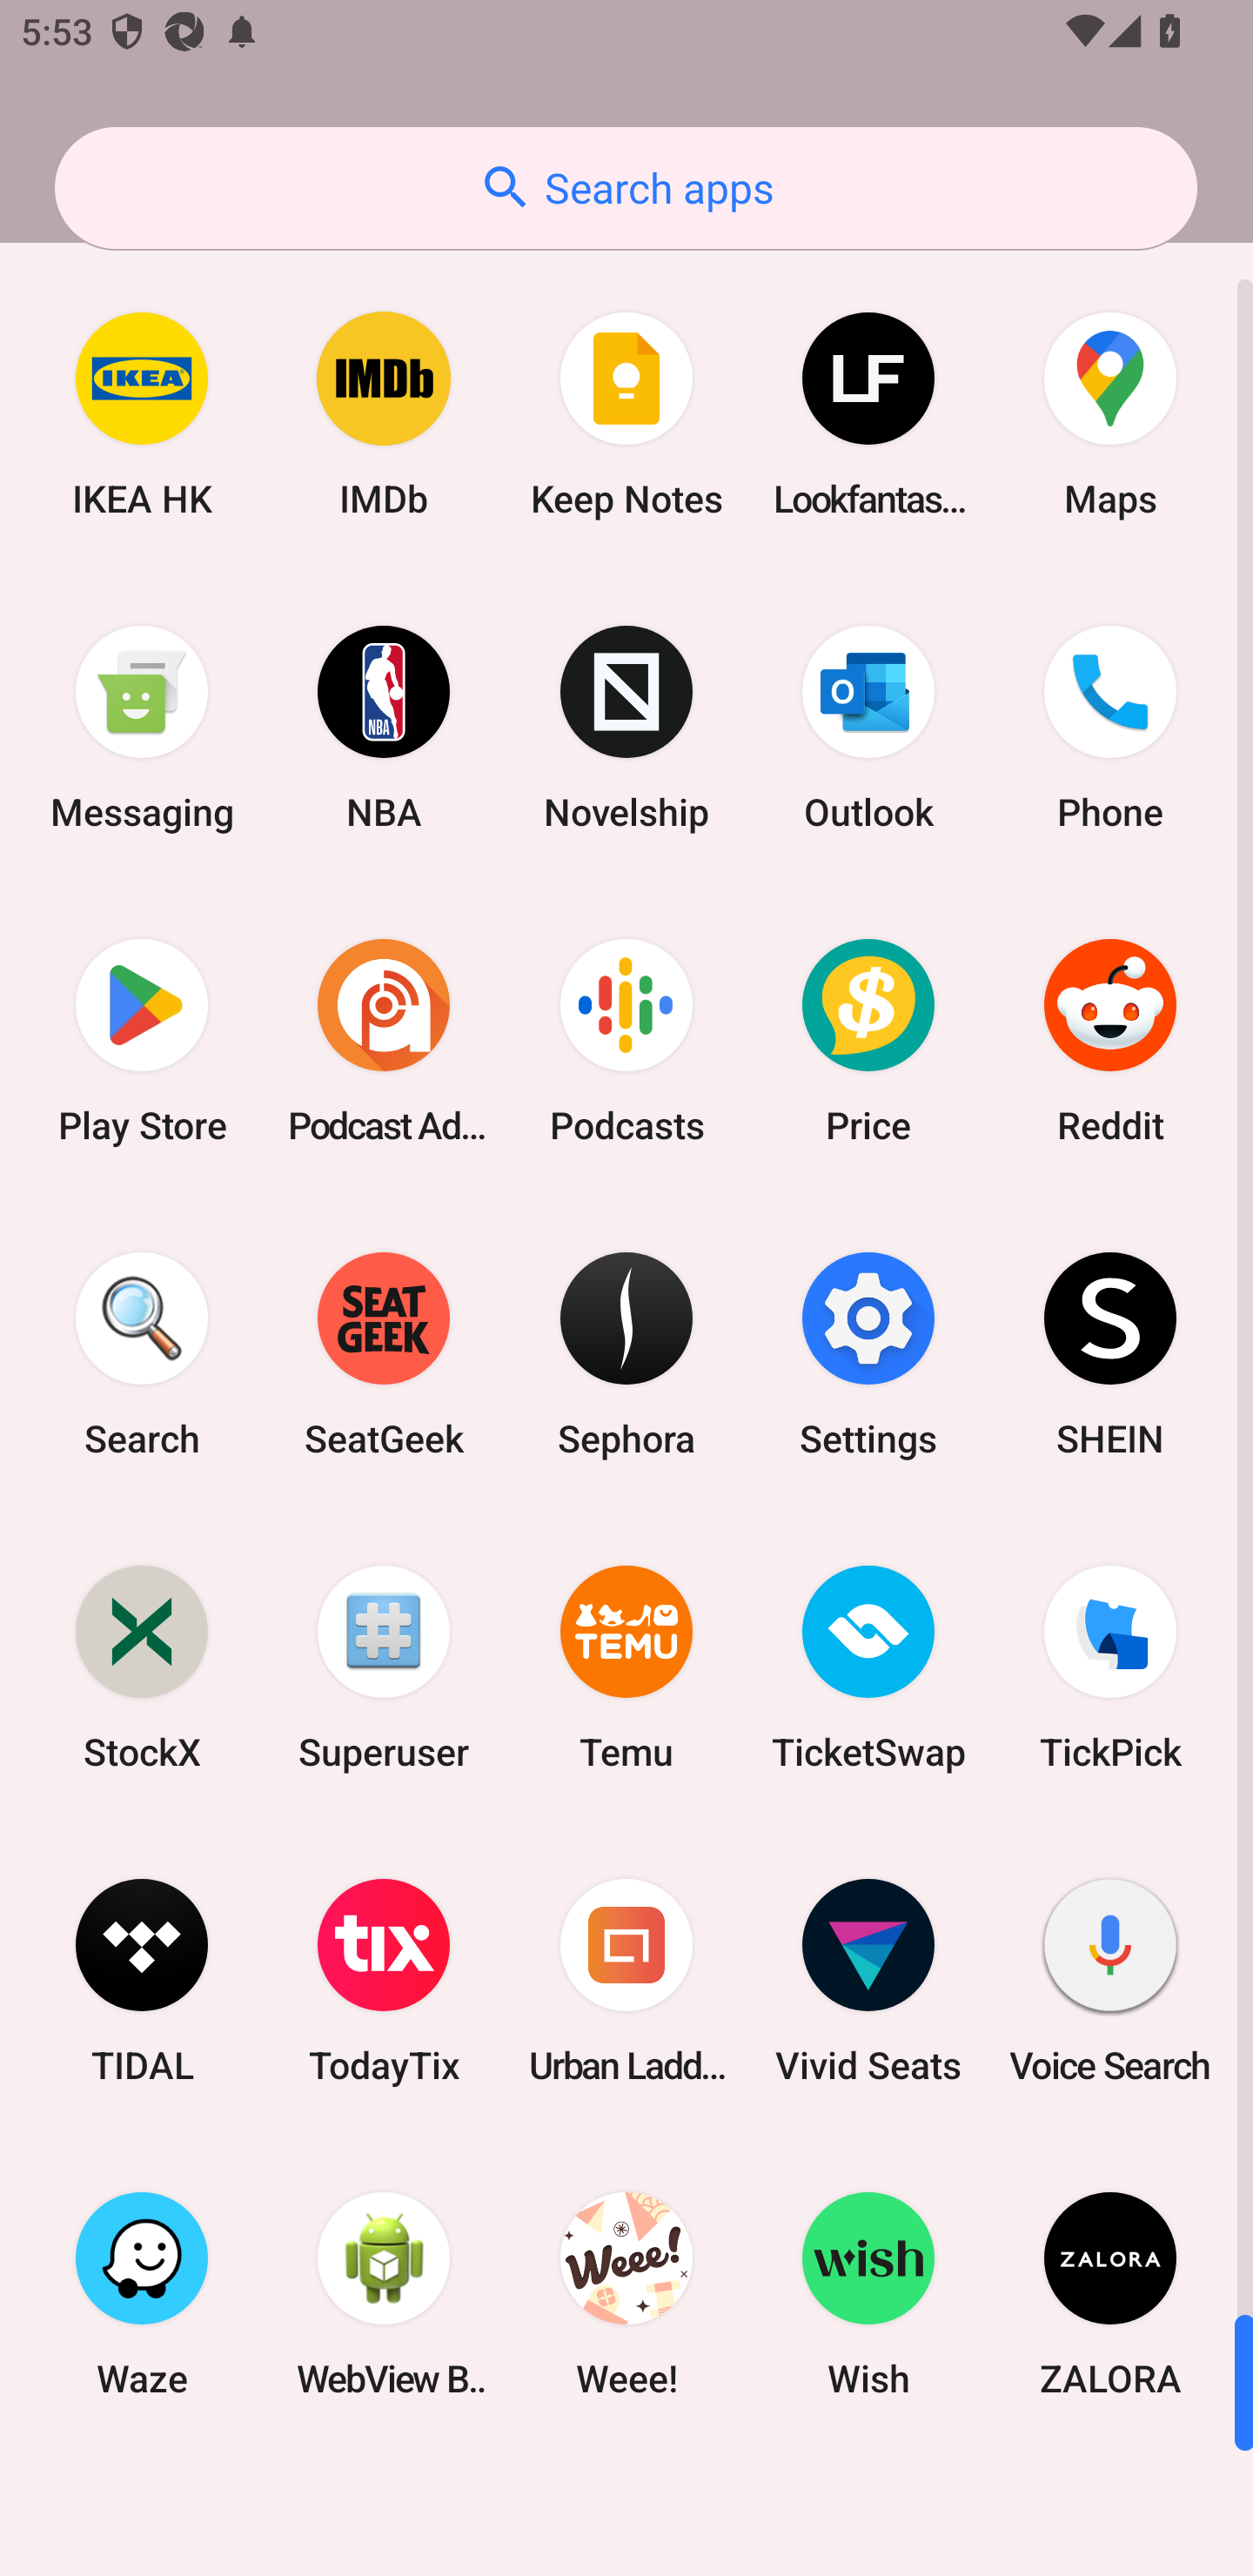 Image resolution: width=1253 pixels, height=2576 pixels. What do you see at coordinates (384, 728) in the screenshot?
I see `NBA` at bounding box center [384, 728].